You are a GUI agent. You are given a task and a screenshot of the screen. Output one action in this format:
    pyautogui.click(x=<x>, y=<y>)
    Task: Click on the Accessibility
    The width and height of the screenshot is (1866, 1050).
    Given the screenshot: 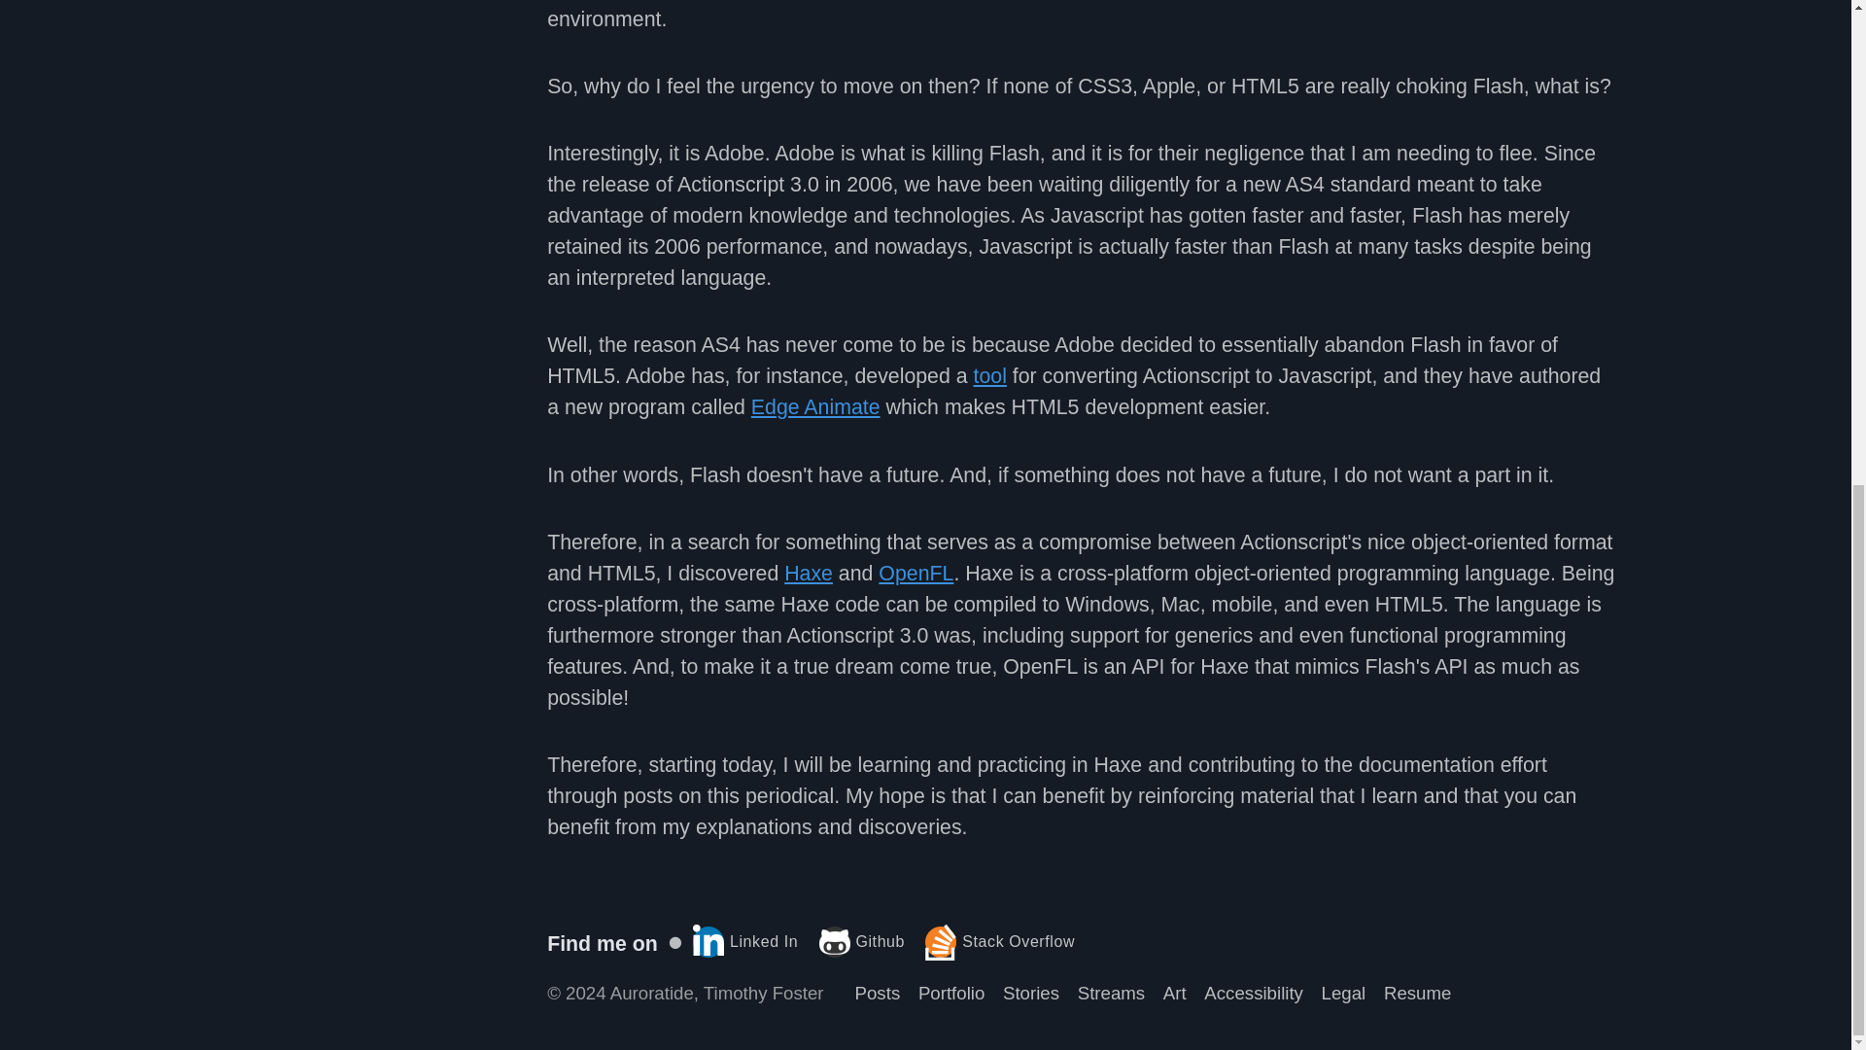 What is the action you would take?
    pyautogui.click(x=1253, y=993)
    